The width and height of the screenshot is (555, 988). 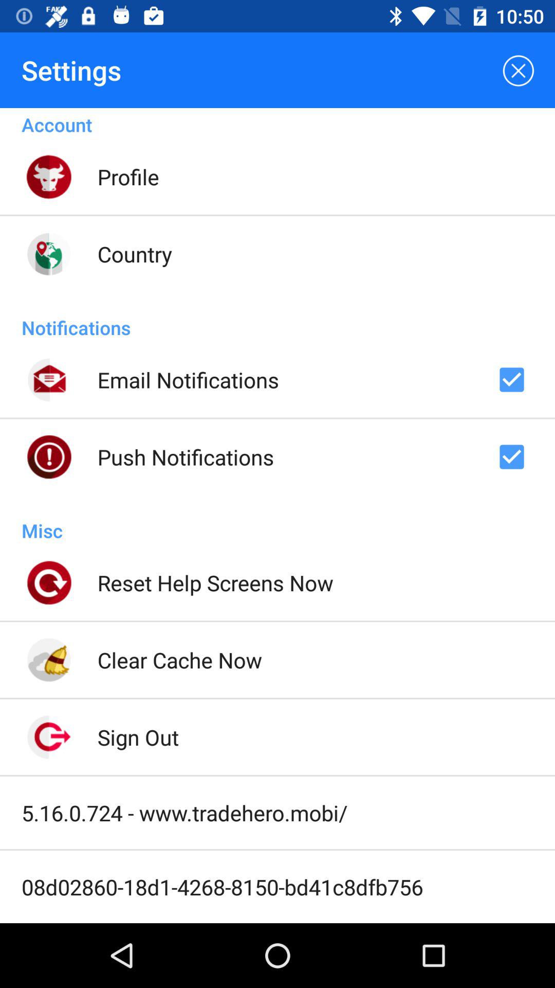 What do you see at coordinates (186, 457) in the screenshot?
I see `turn on the icon above the misc` at bounding box center [186, 457].